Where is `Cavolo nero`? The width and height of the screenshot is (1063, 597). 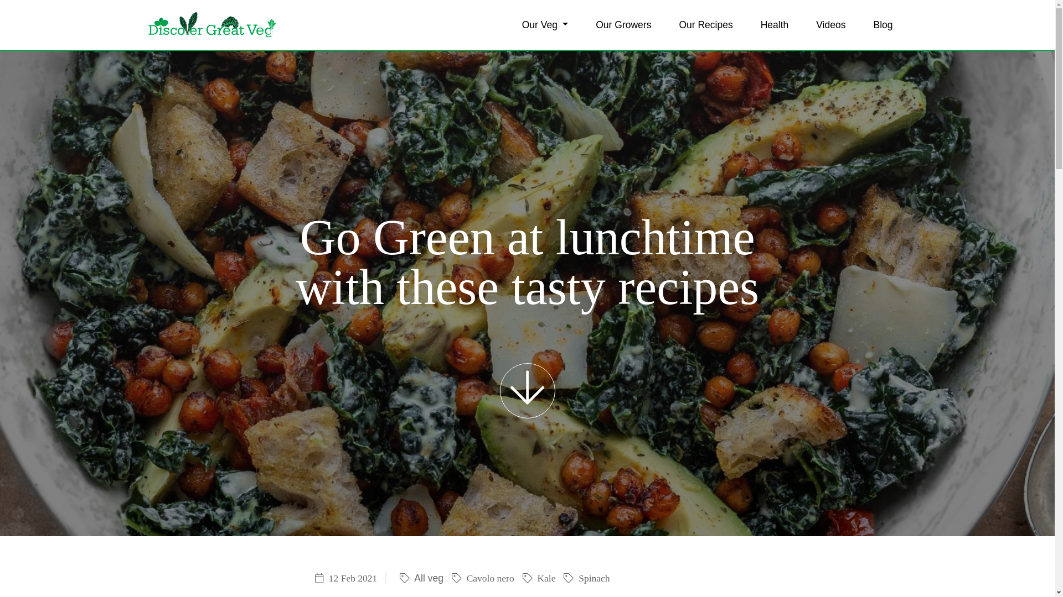 Cavolo nero is located at coordinates (482, 578).